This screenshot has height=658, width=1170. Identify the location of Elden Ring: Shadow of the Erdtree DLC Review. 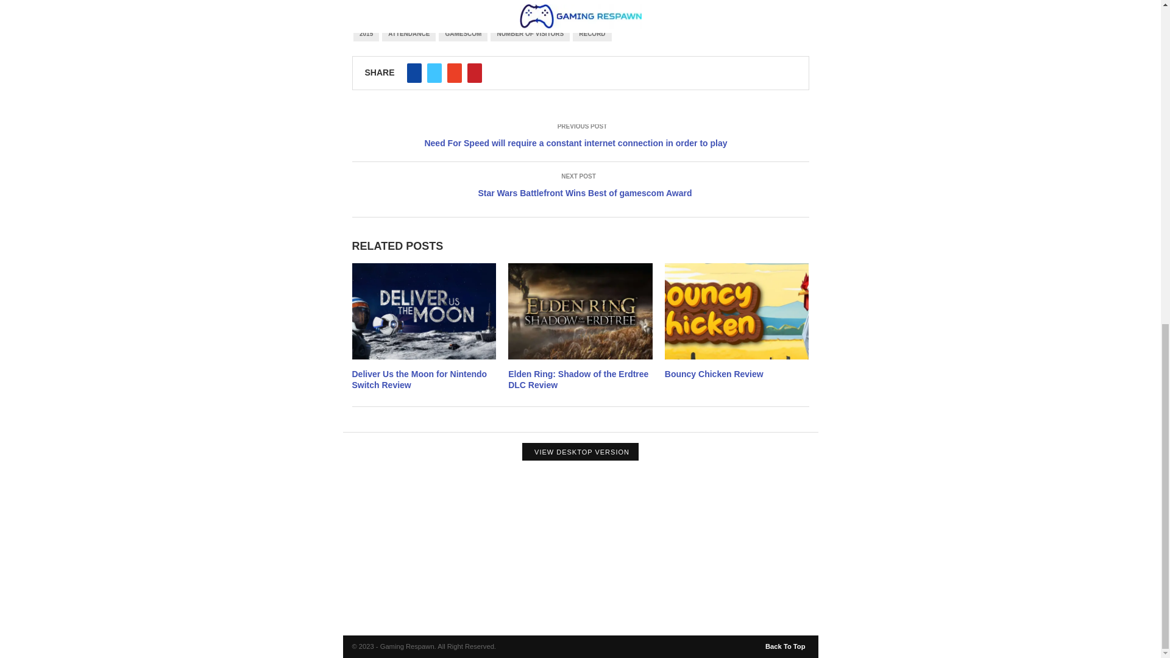
(578, 379).